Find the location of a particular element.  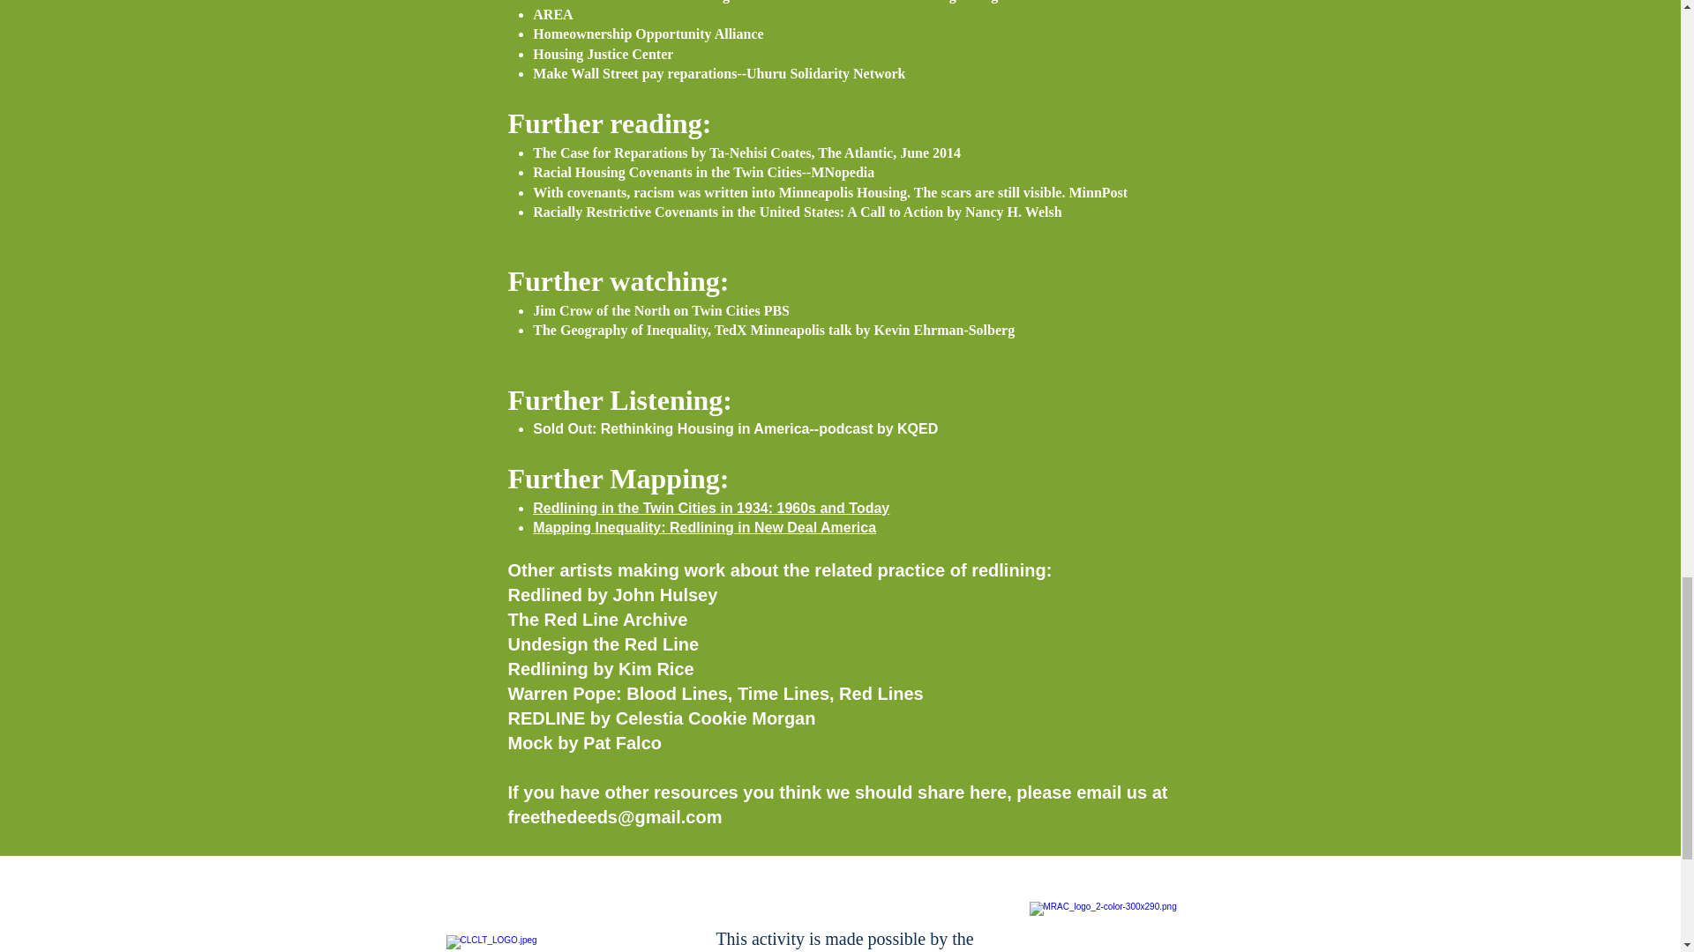

AREA is located at coordinates (552, 14).